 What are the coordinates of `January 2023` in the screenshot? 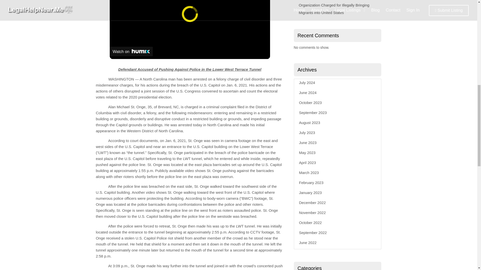 It's located at (310, 192).